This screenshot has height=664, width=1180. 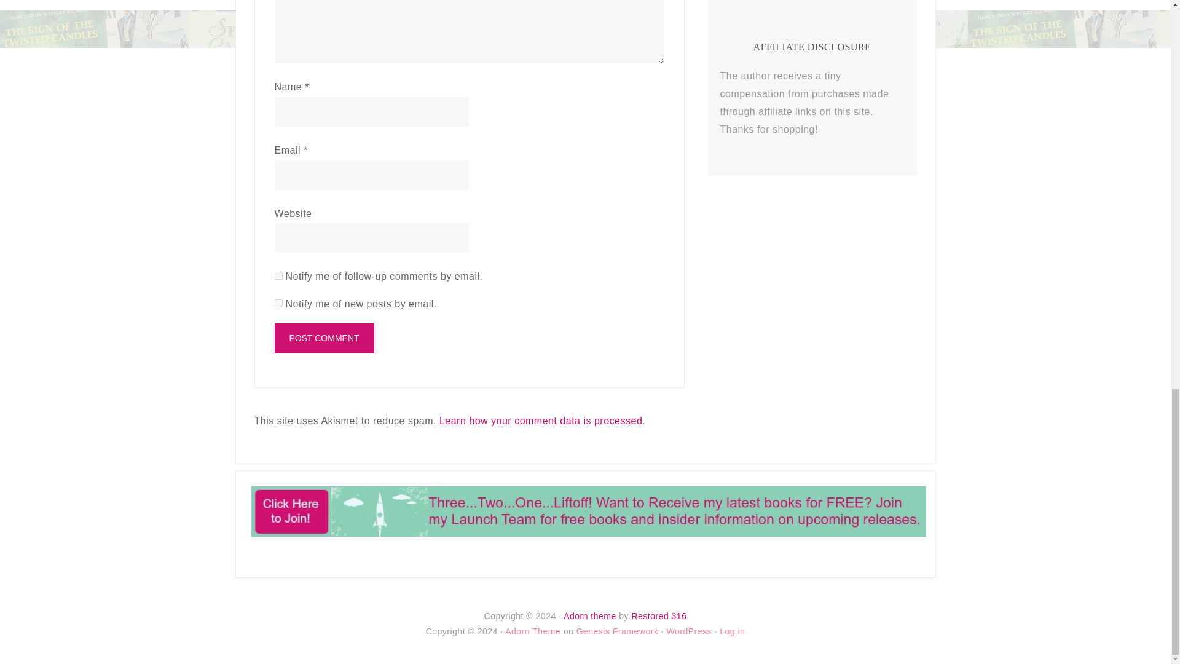 What do you see at coordinates (659, 615) in the screenshot?
I see `Restored 316` at bounding box center [659, 615].